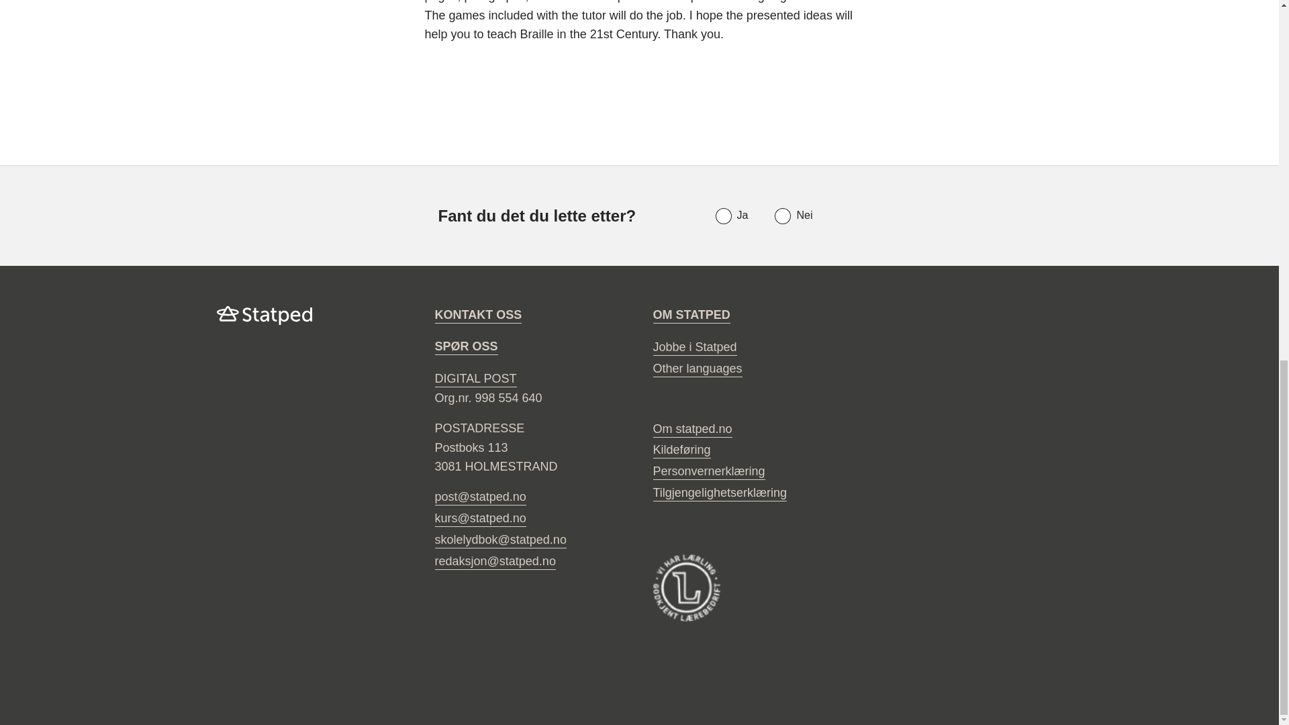 The height and width of the screenshot is (725, 1289). What do you see at coordinates (697, 369) in the screenshot?
I see `Other languages` at bounding box center [697, 369].